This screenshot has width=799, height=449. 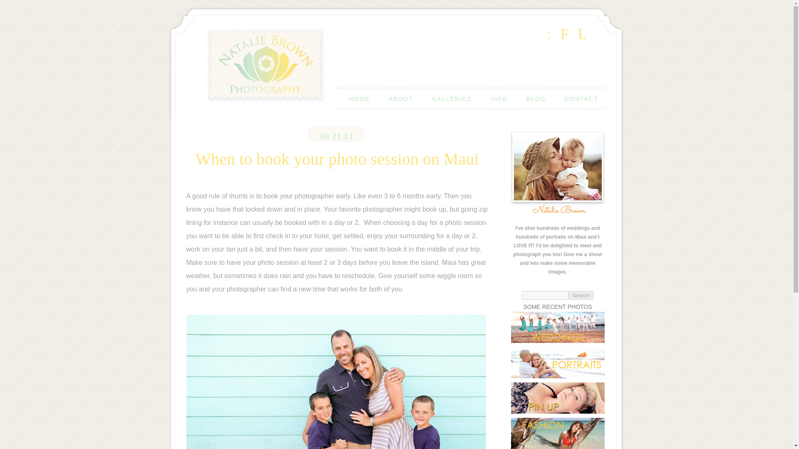 I want to click on L, so click(x=583, y=34).